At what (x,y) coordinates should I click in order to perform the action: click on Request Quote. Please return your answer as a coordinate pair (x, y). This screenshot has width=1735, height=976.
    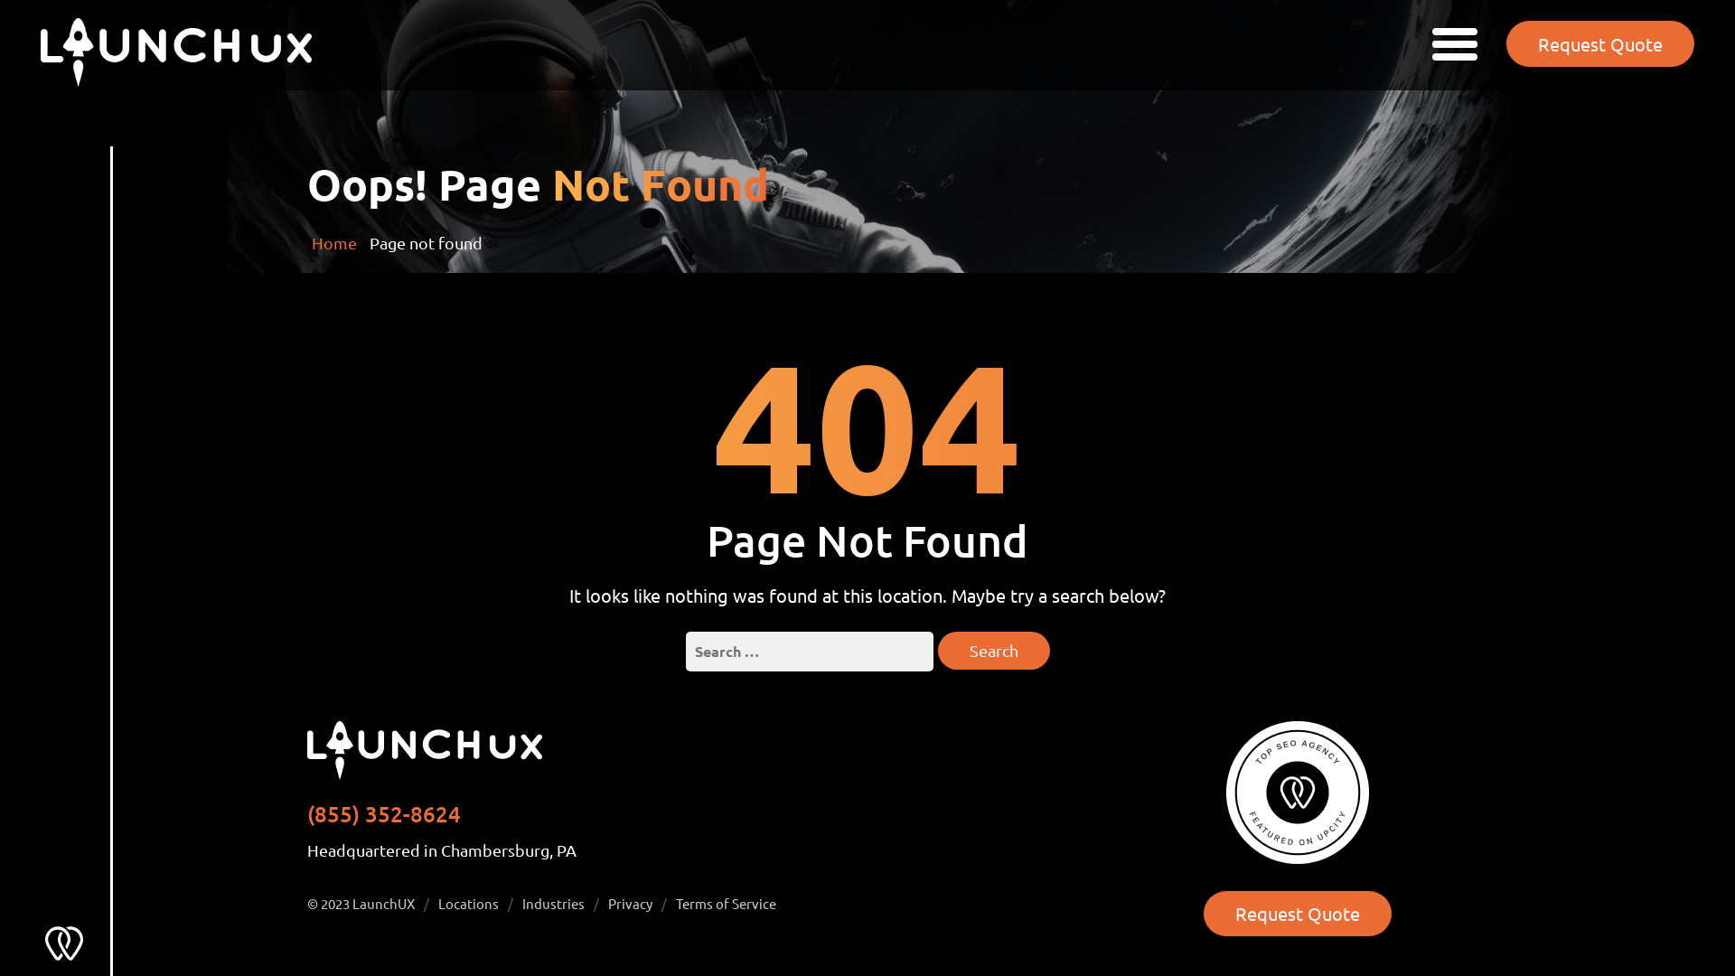
    Looking at the image, I should click on (1298, 914).